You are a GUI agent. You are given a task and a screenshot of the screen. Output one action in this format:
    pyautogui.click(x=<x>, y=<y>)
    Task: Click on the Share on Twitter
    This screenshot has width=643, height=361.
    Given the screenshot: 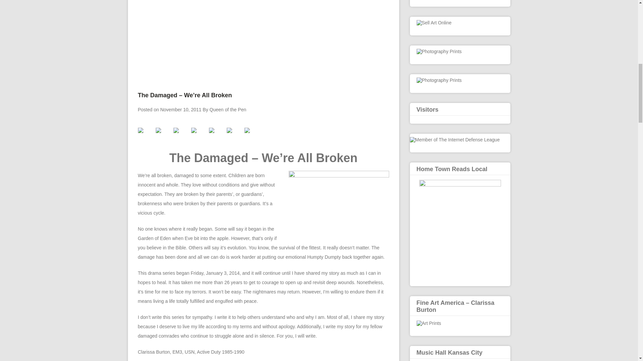 What is the action you would take?
    pyautogui.click(x=163, y=136)
    